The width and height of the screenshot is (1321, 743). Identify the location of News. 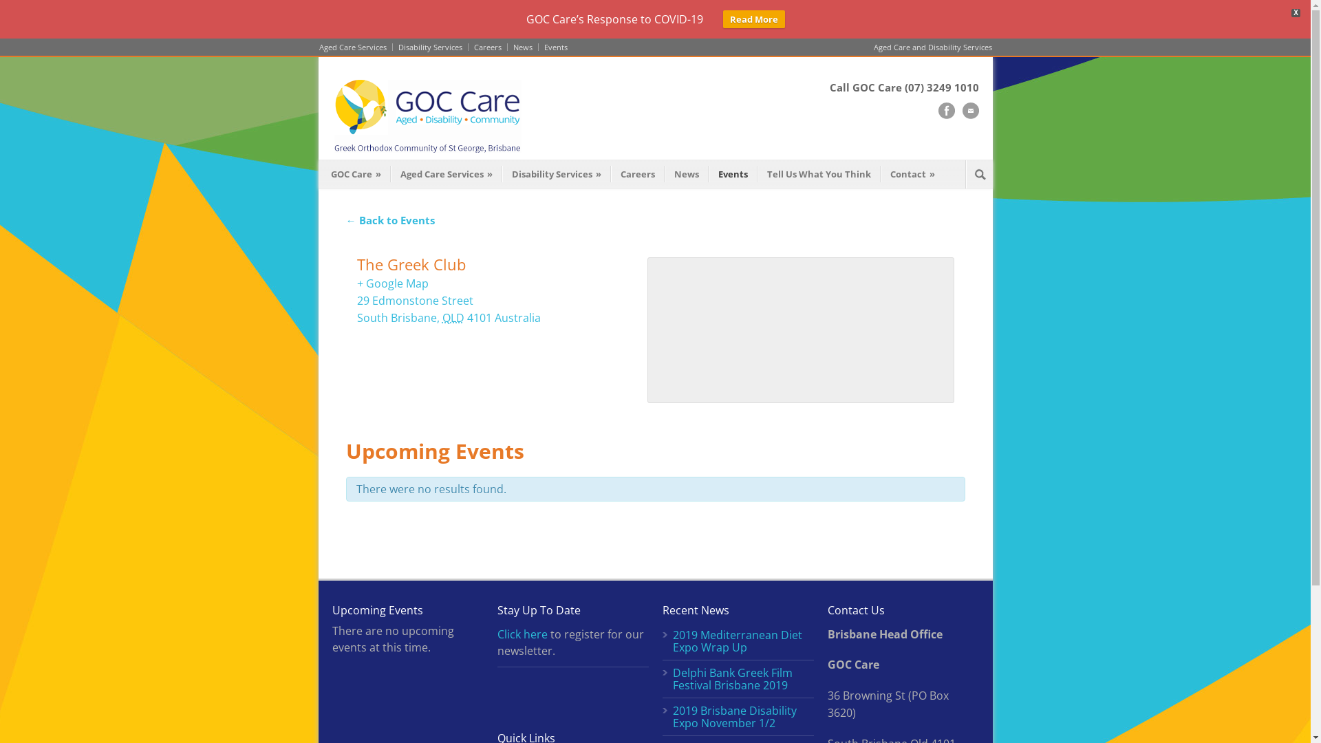
(523, 47).